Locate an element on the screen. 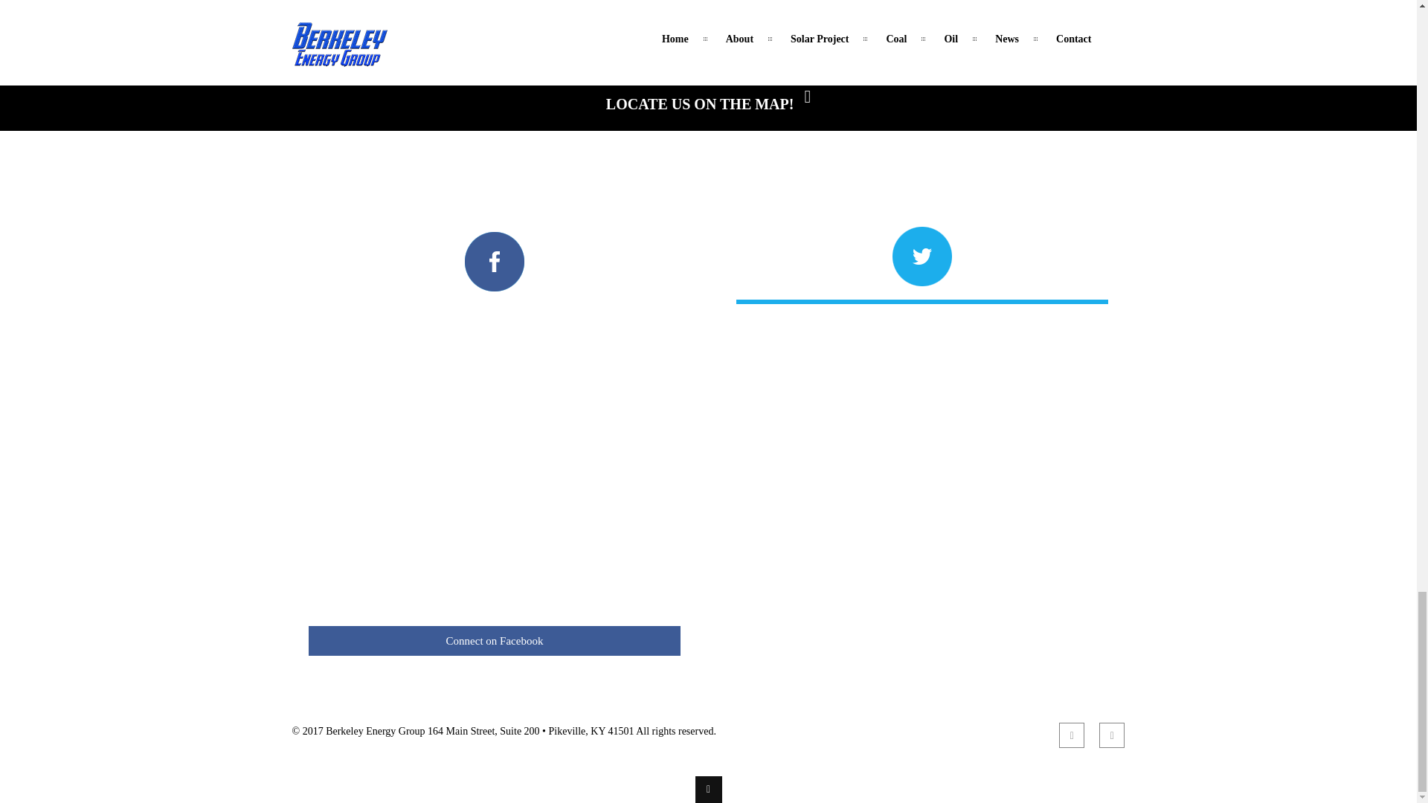 This screenshot has width=1428, height=803. Send is located at coordinates (1091, 8).